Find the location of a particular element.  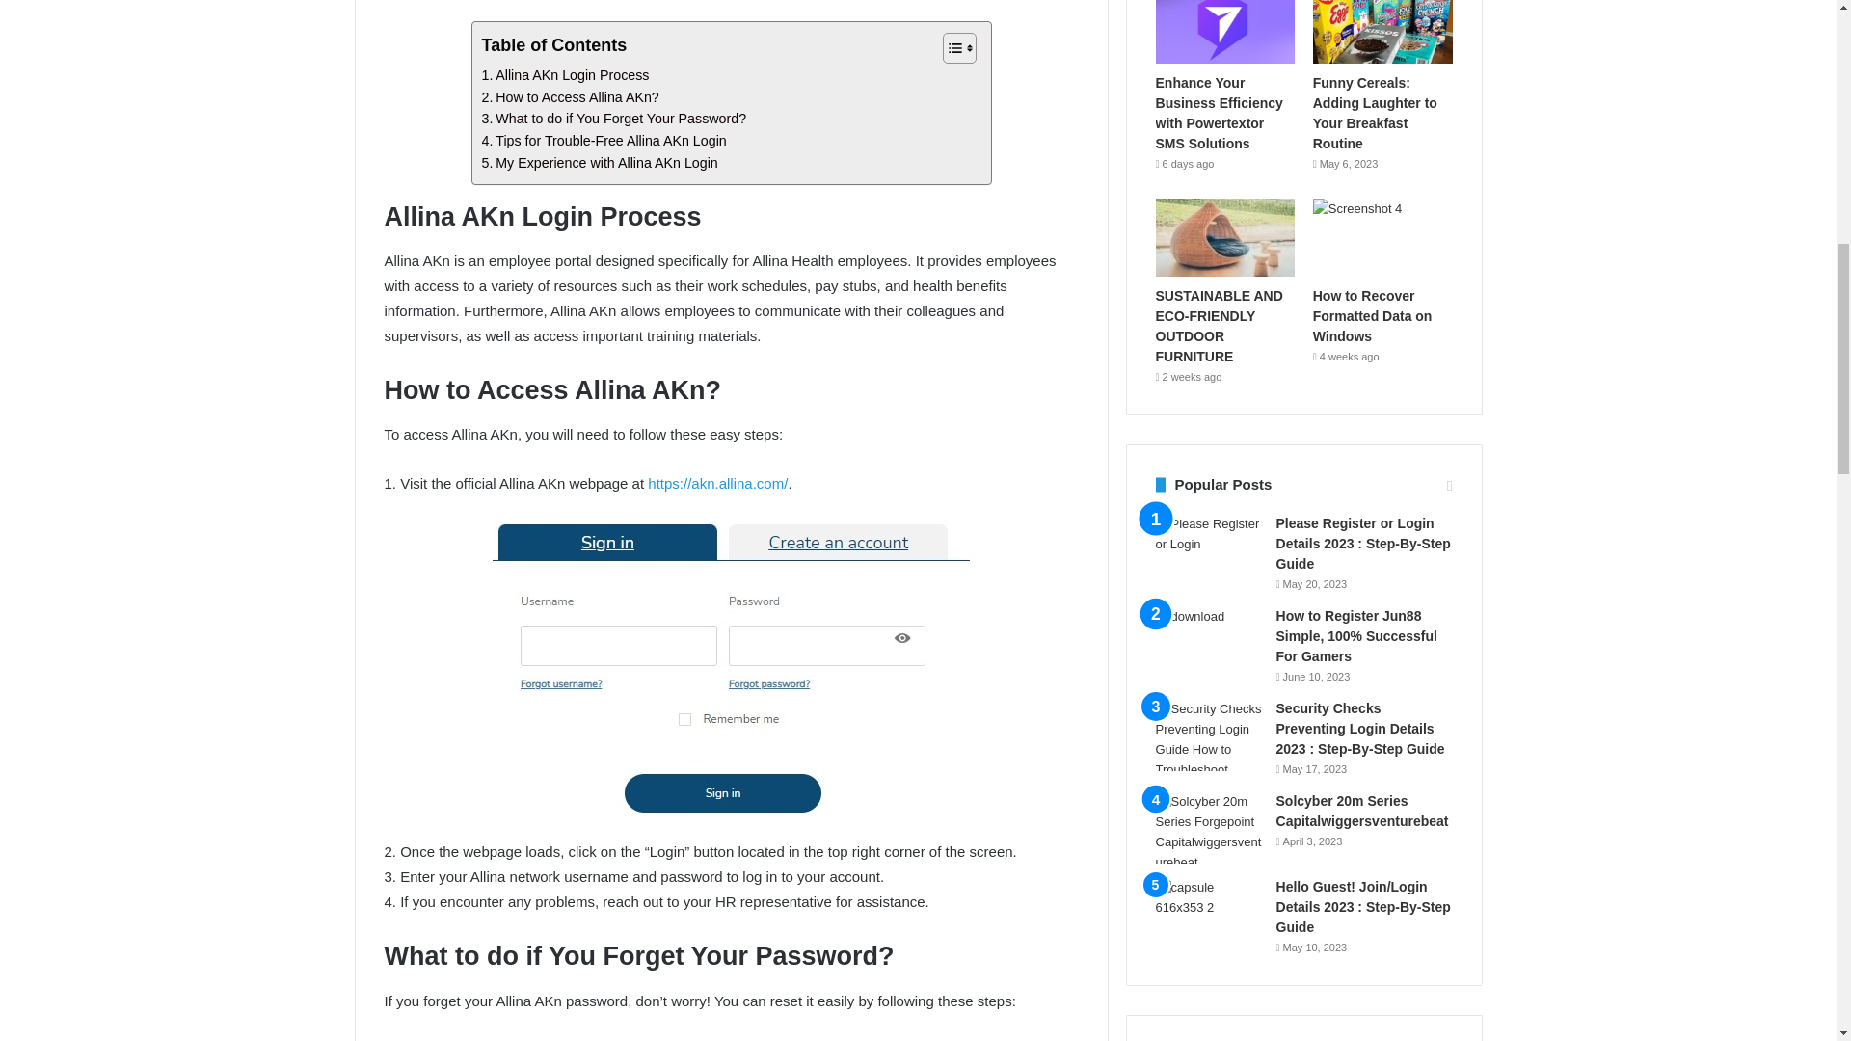

How to Access Allina AKn? is located at coordinates (570, 97).